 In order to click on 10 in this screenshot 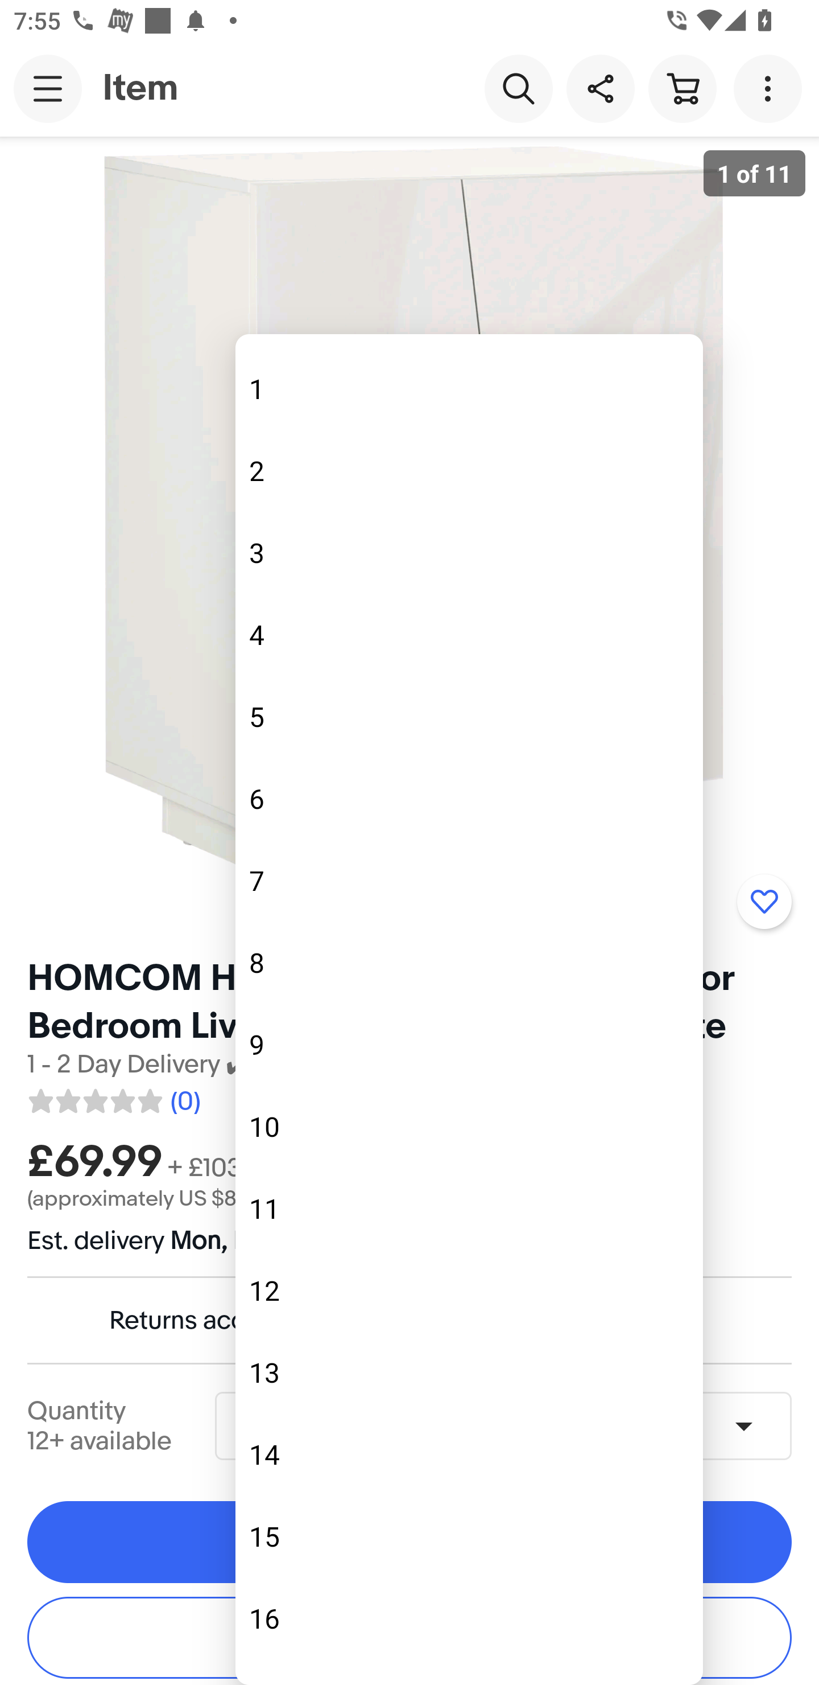, I will do `click(469, 1126)`.